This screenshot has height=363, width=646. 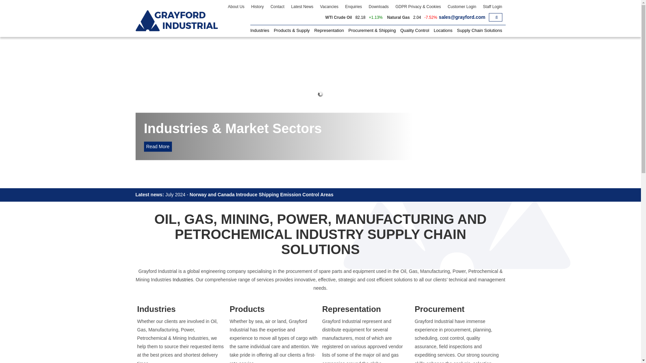 What do you see at coordinates (479, 30) in the screenshot?
I see `Supply Chain Solutions` at bounding box center [479, 30].